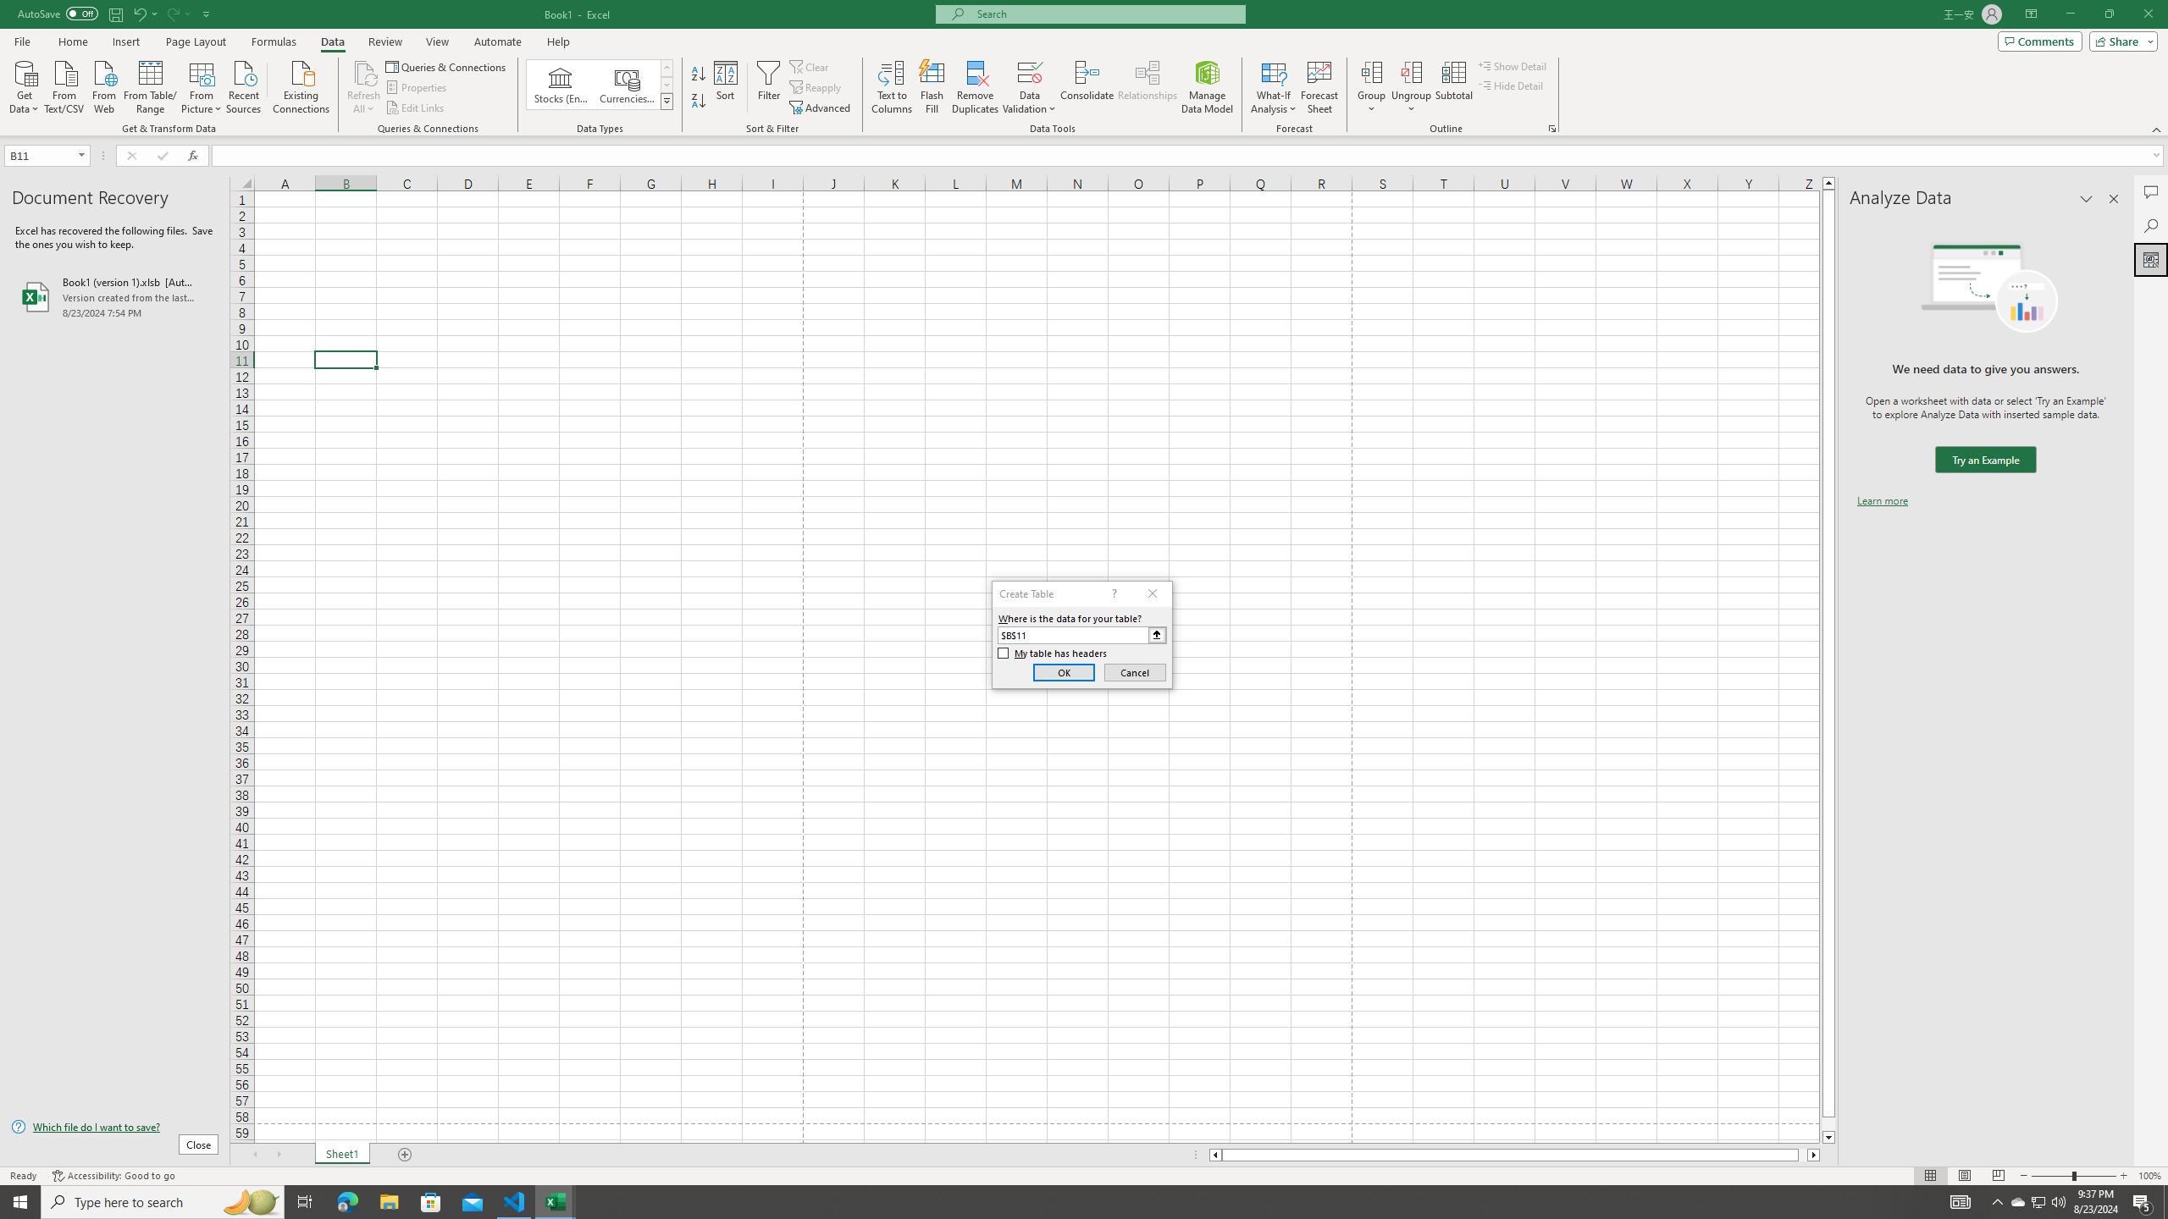 This screenshot has width=2168, height=1219. I want to click on Text to Columns..., so click(892, 87).